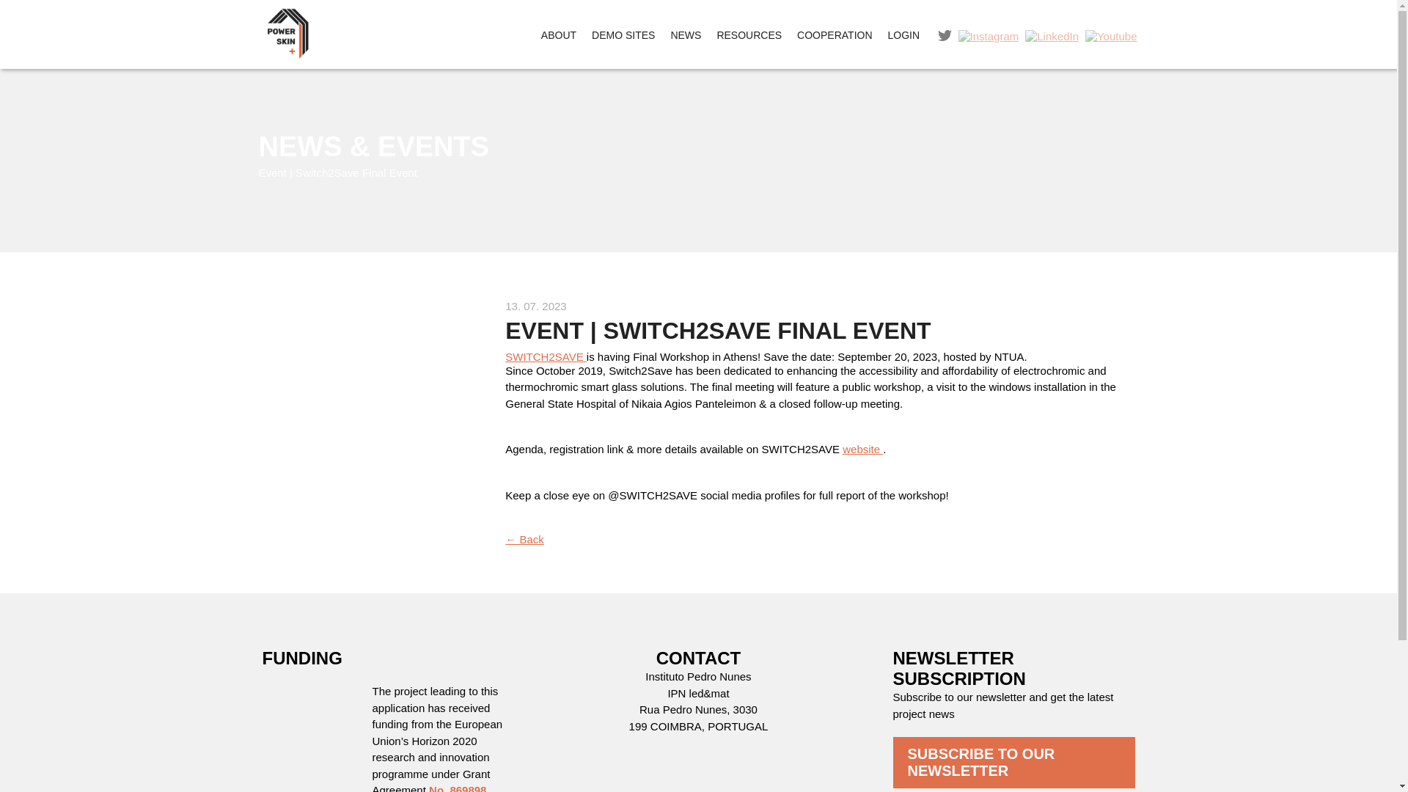 The width and height of the screenshot is (1408, 792). I want to click on COOPERATION, so click(835, 35).